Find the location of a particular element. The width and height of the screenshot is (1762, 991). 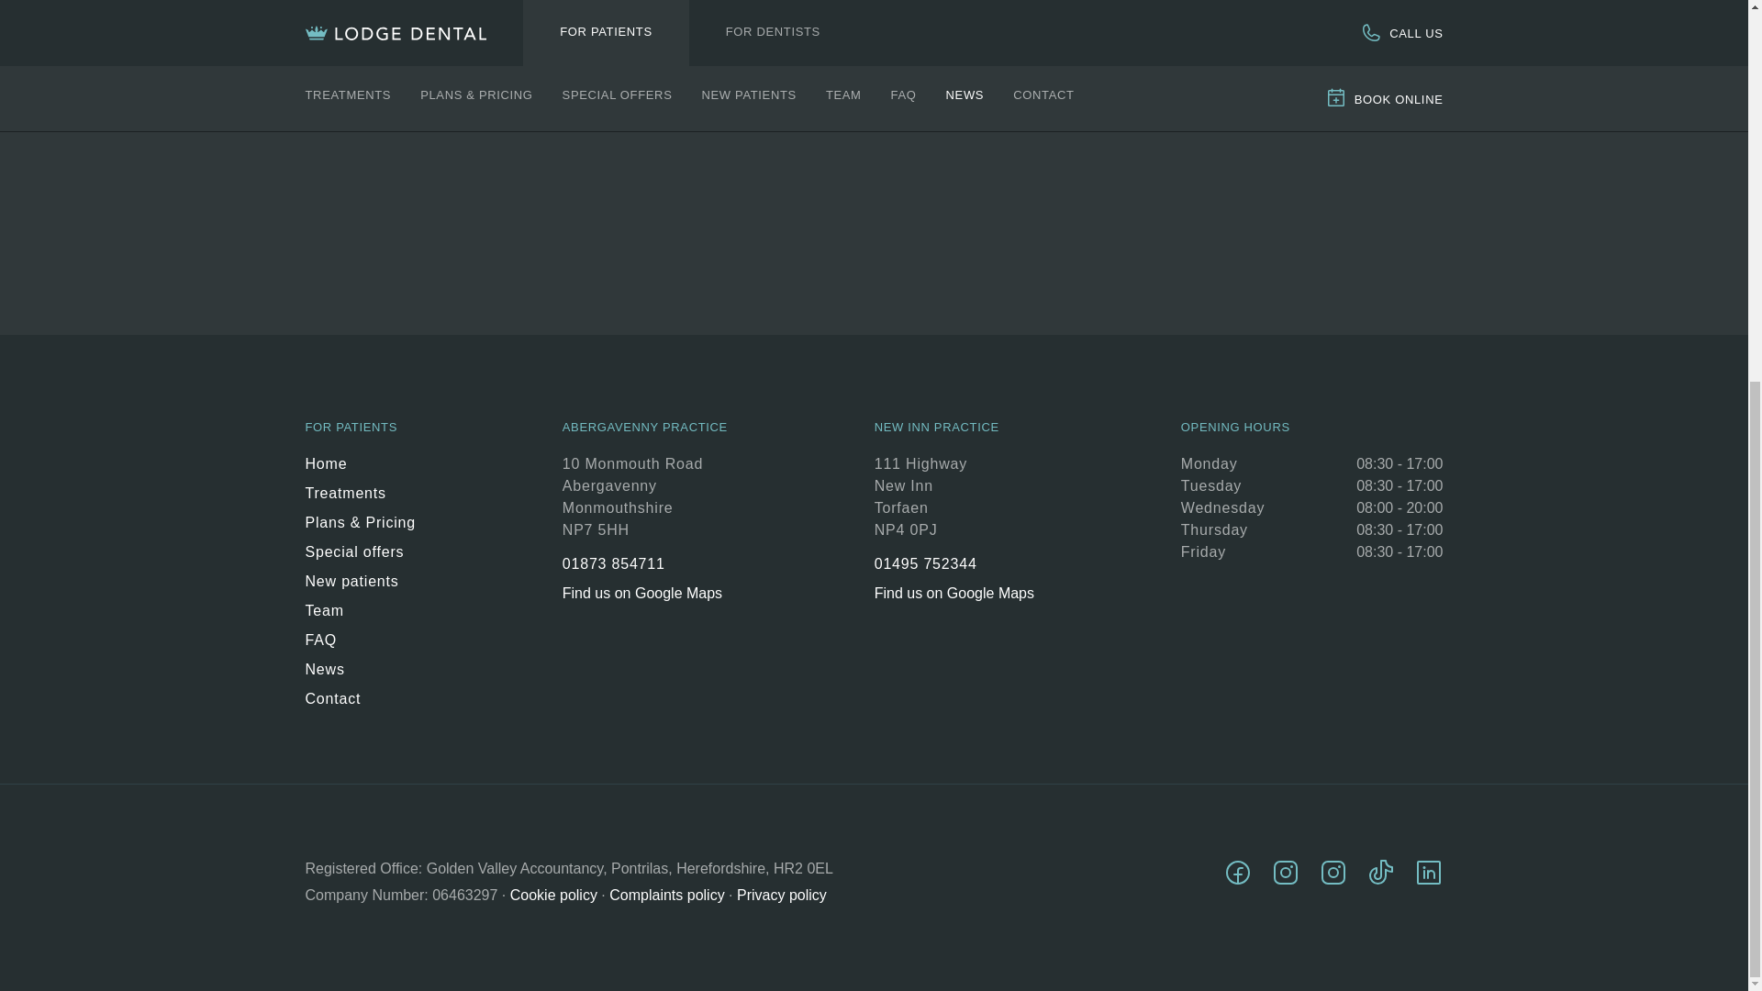

01495 752344 is located at coordinates (954, 567).